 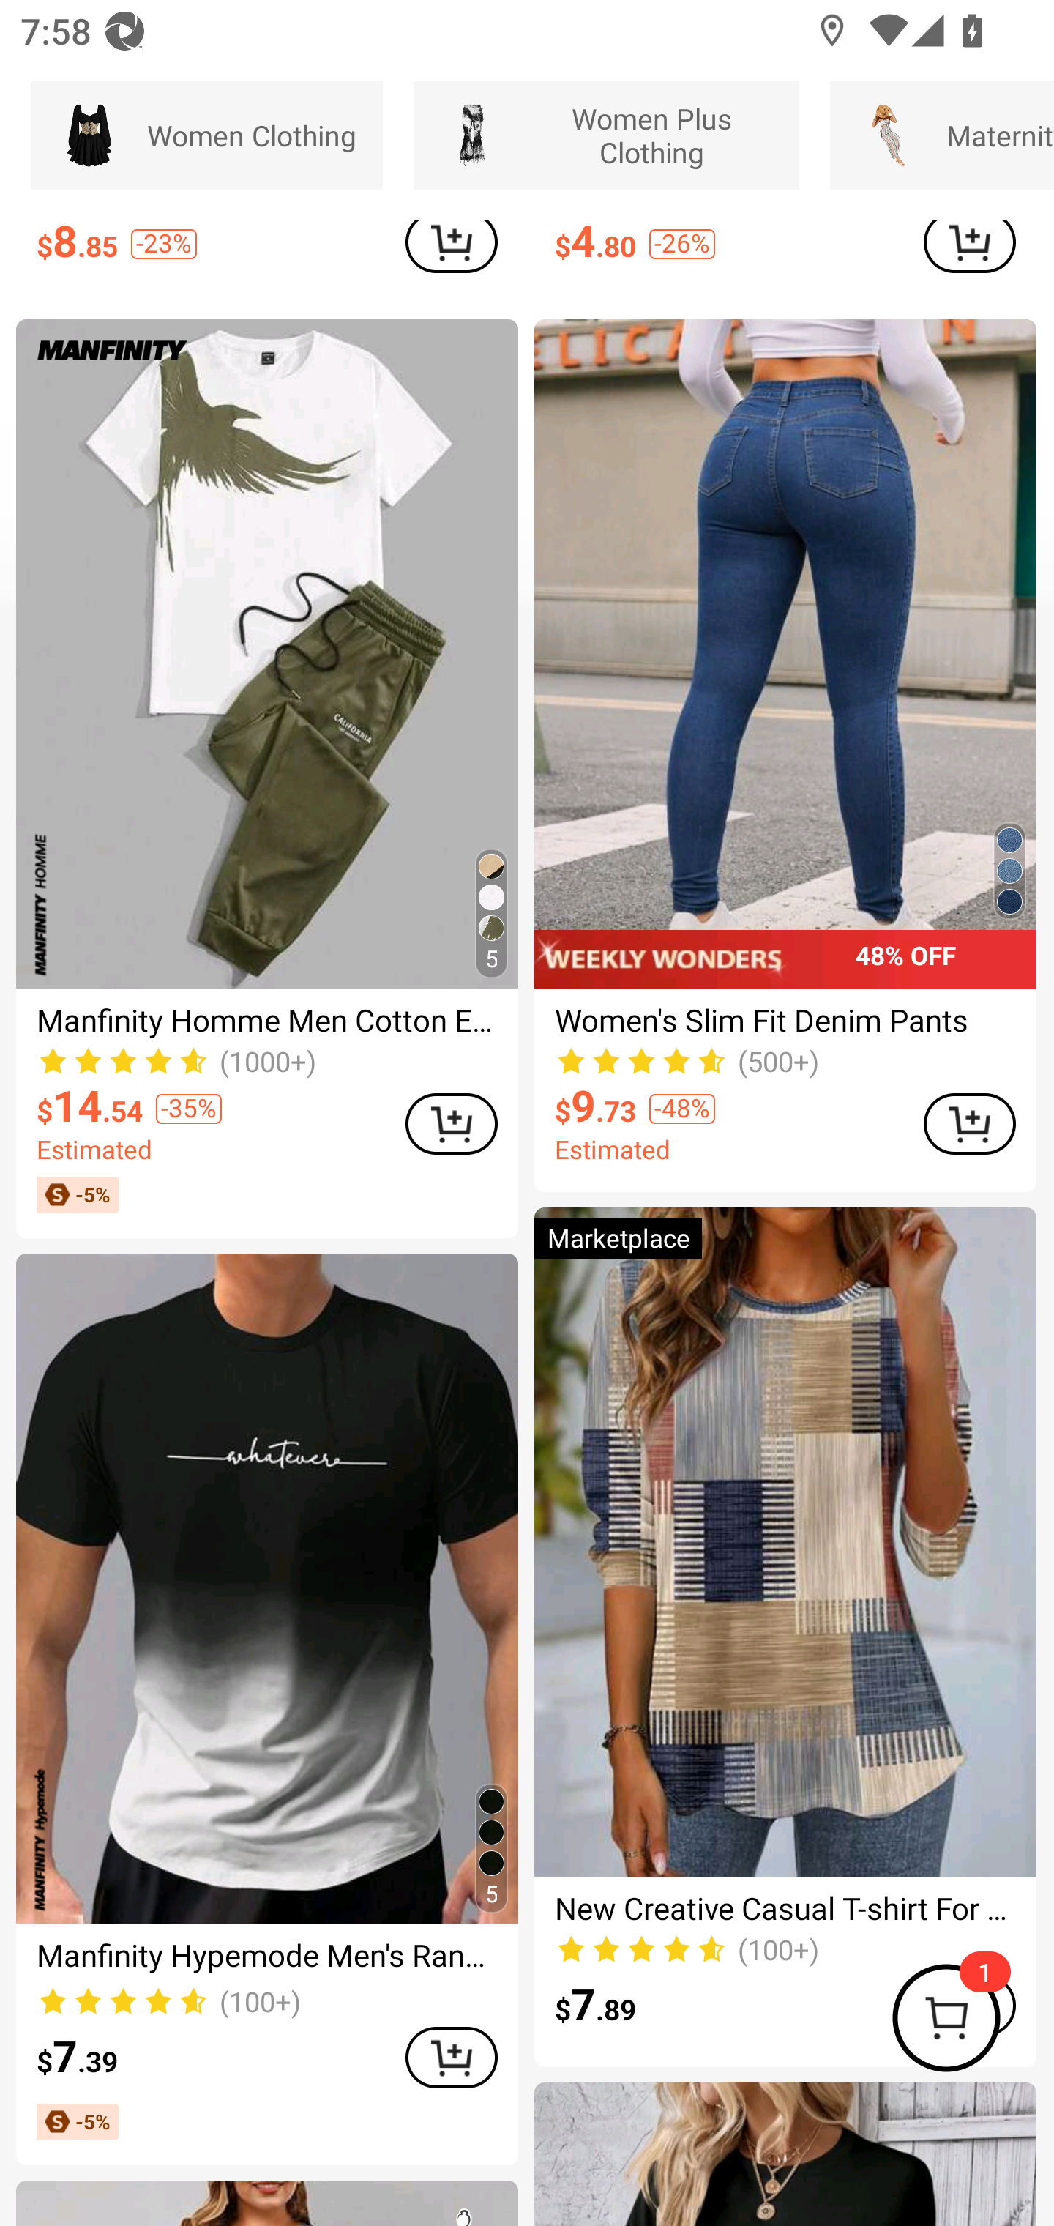 I want to click on ADD TO CART, so click(x=451, y=1123).